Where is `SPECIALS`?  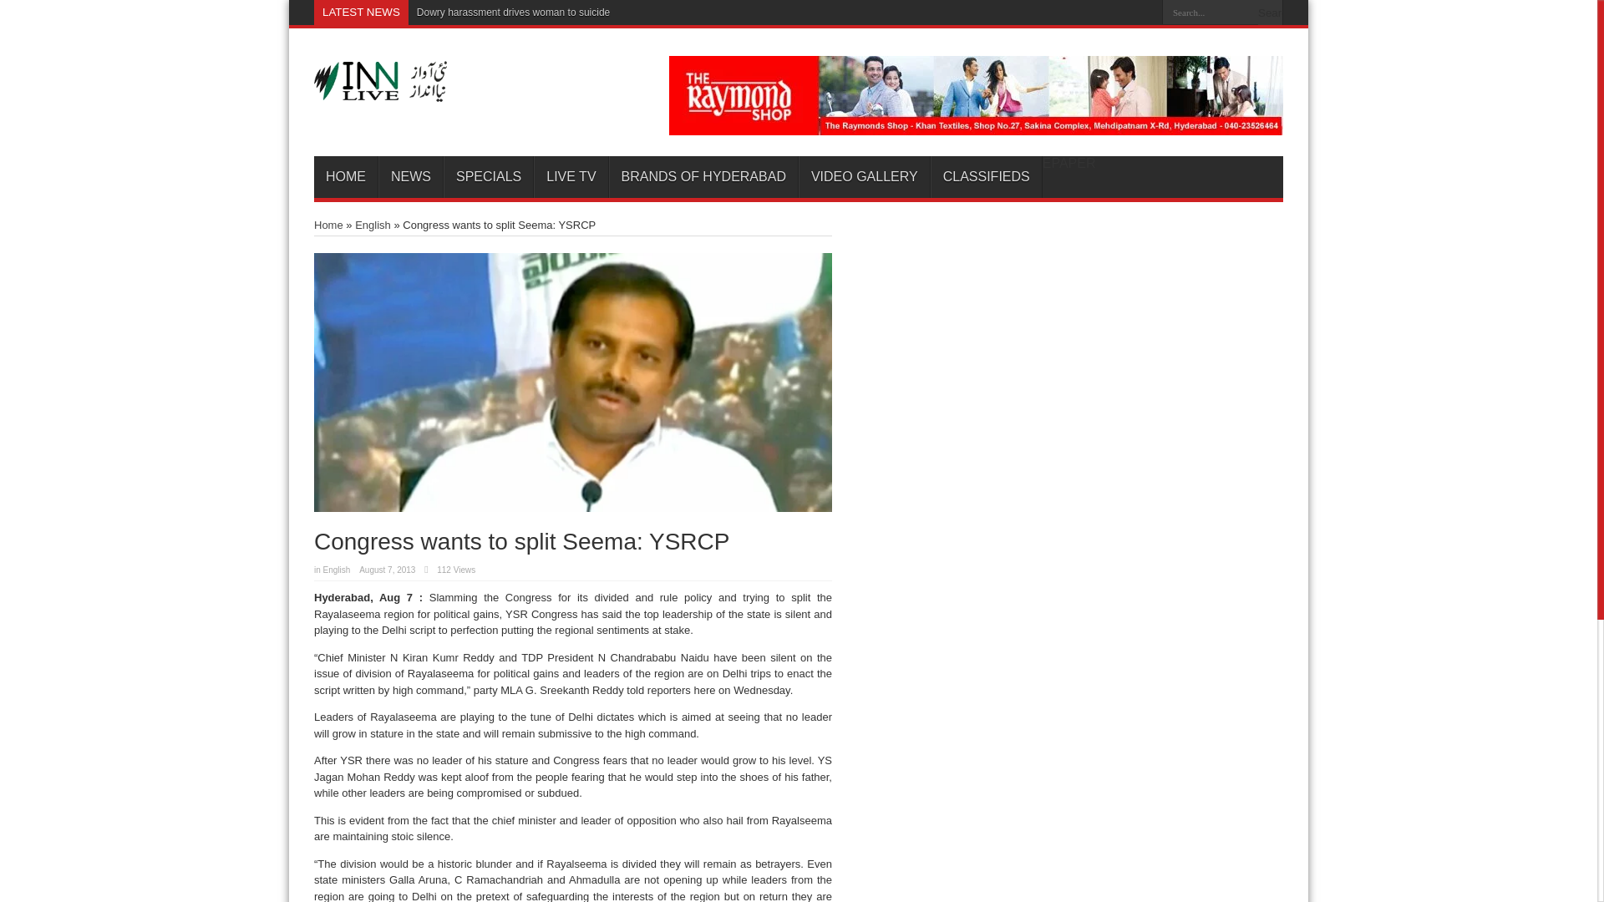
SPECIALS is located at coordinates (488, 176).